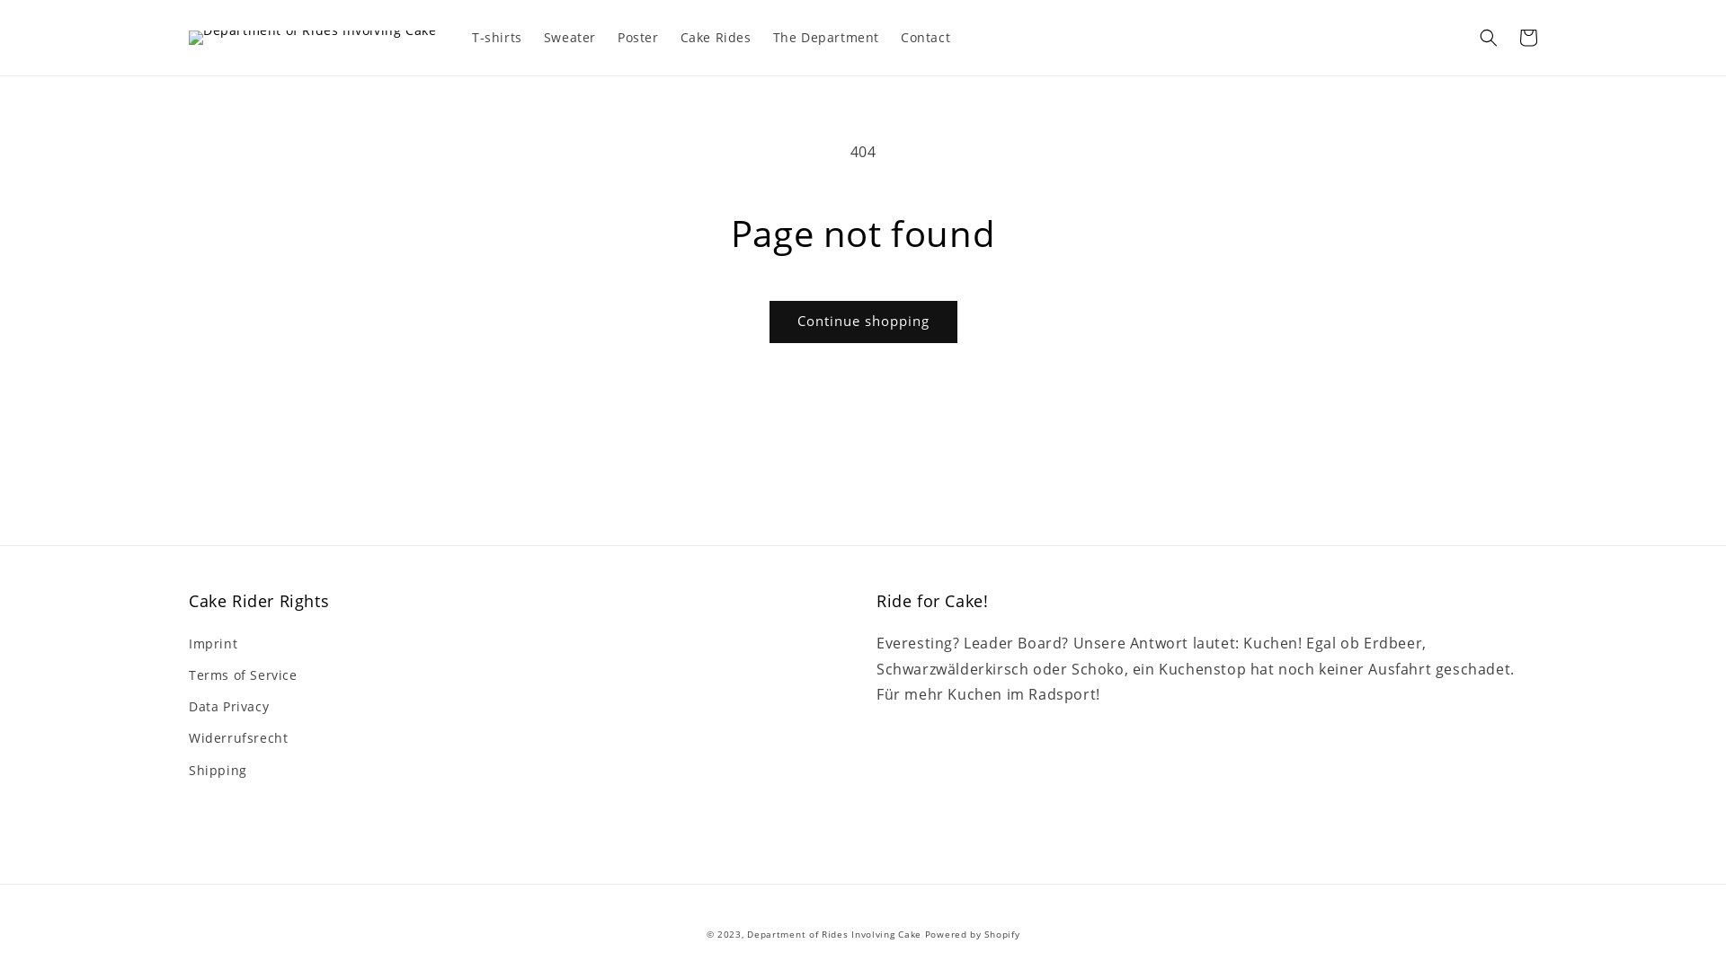 The height and width of the screenshot is (970, 1726). What do you see at coordinates (638, 38) in the screenshot?
I see `Poster` at bounding box center [638, 38].